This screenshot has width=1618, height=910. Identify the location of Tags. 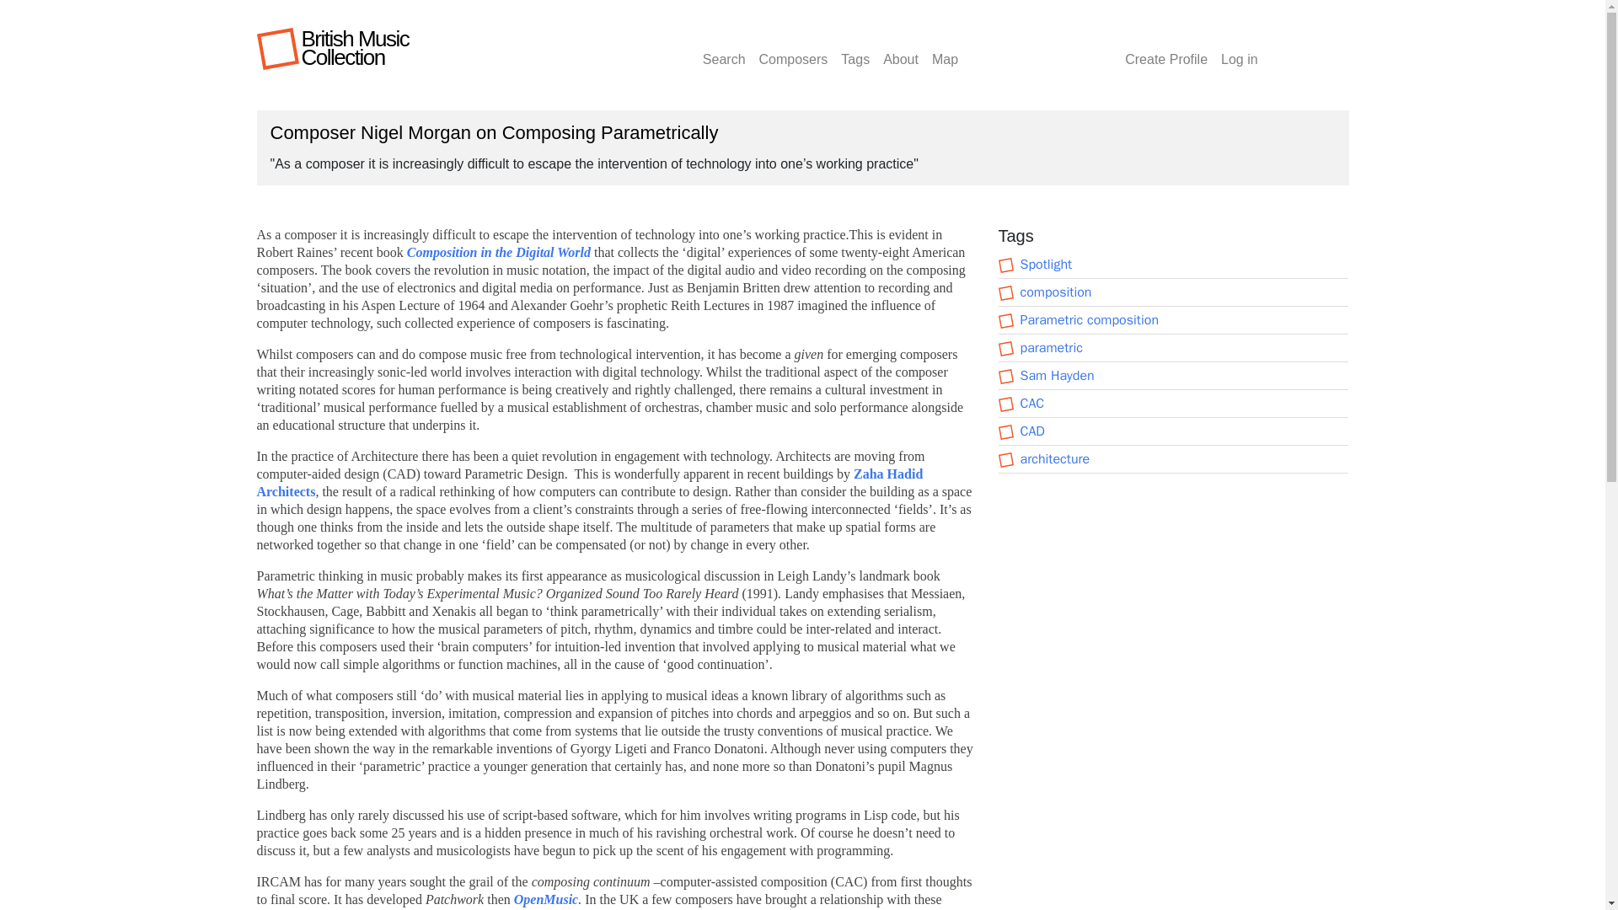
(855, 49).